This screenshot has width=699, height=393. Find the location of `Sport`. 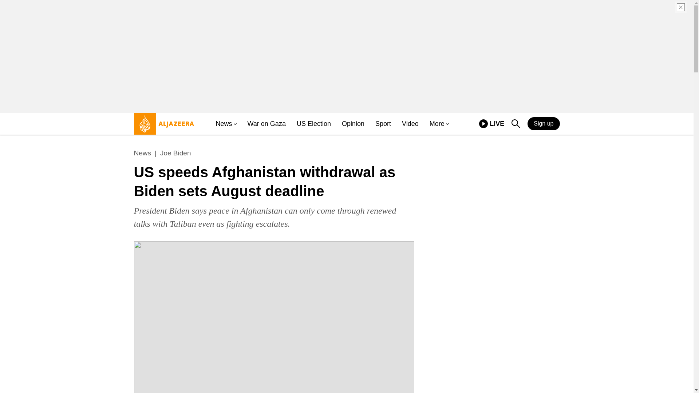

Sport is located at coordinates (516, 124).